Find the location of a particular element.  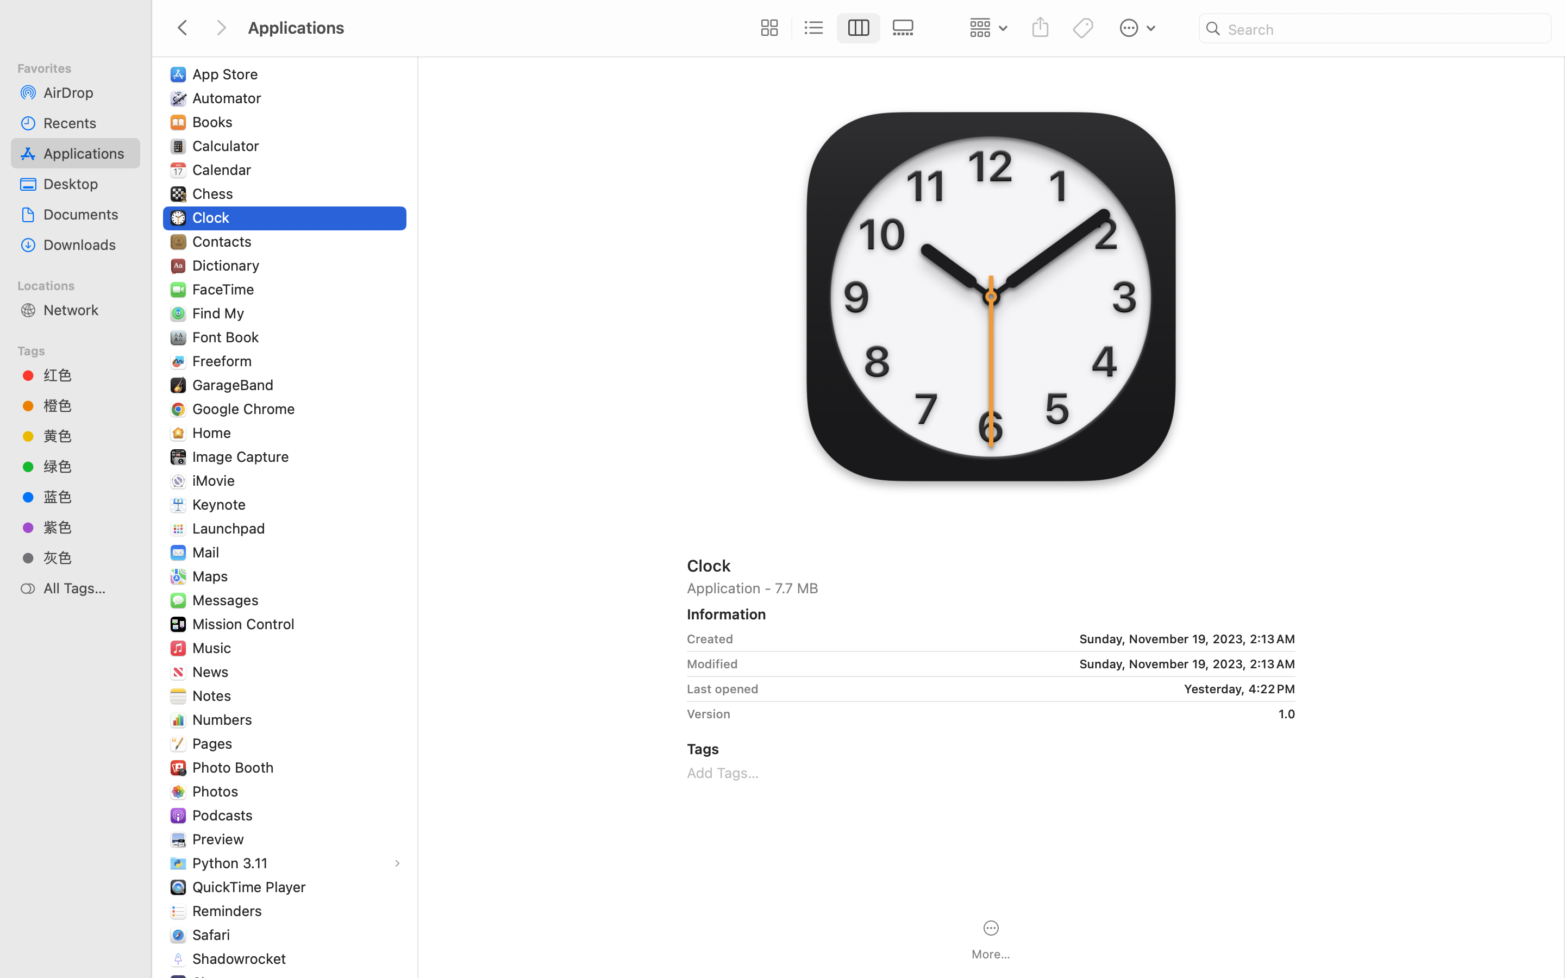

All Tags… is located at coordinates (87, 588).